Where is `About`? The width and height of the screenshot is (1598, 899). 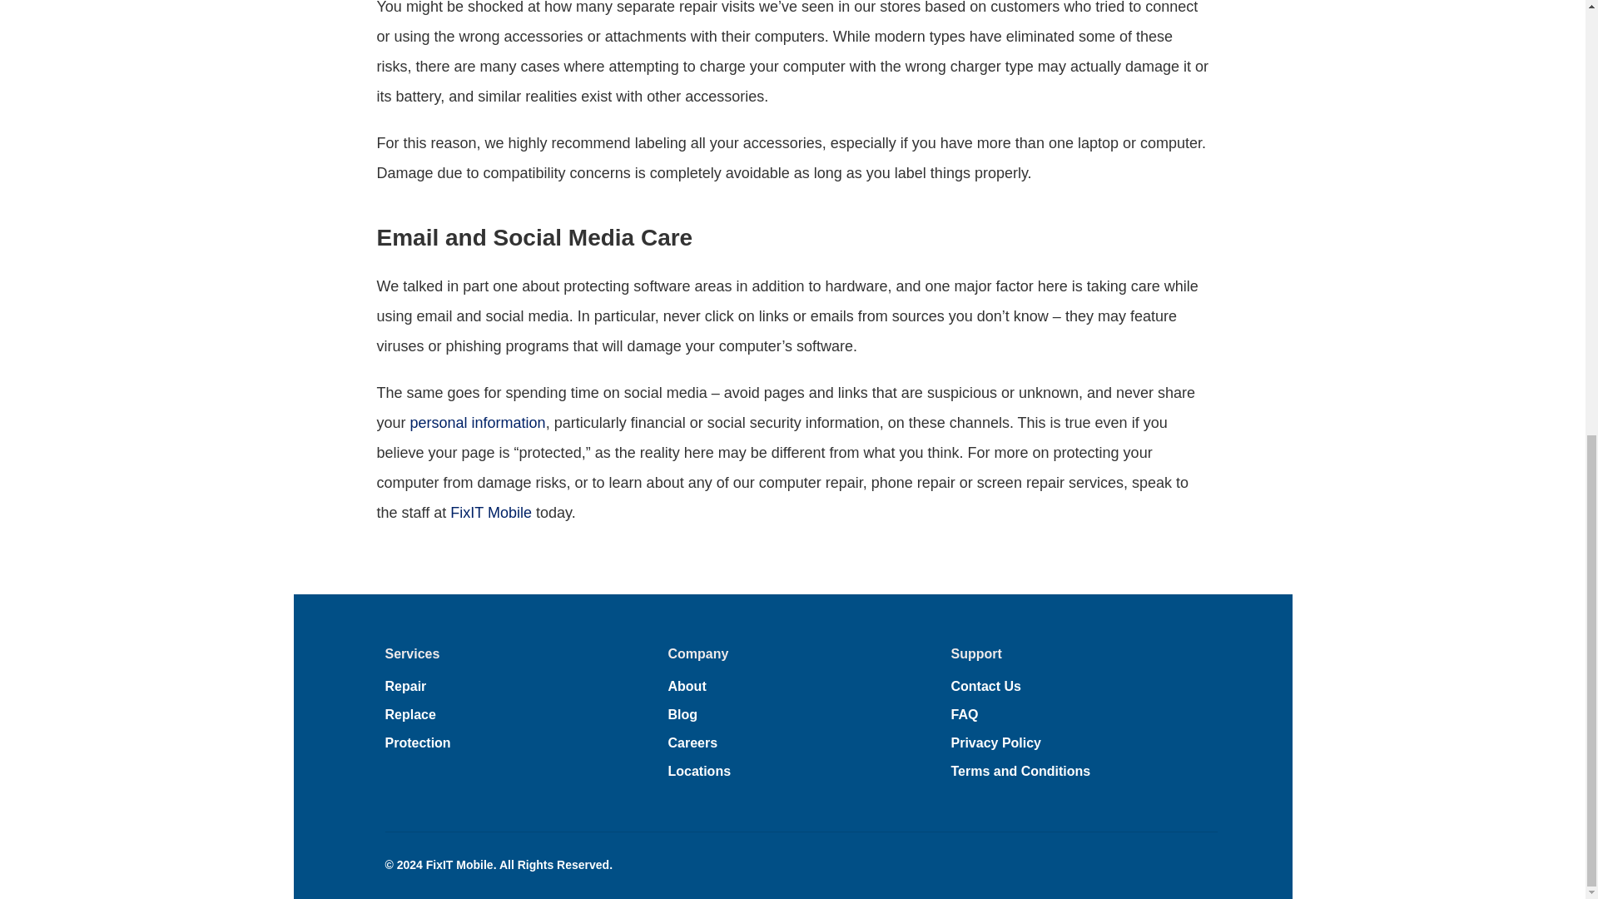
About is located at coordinates (687, 686).